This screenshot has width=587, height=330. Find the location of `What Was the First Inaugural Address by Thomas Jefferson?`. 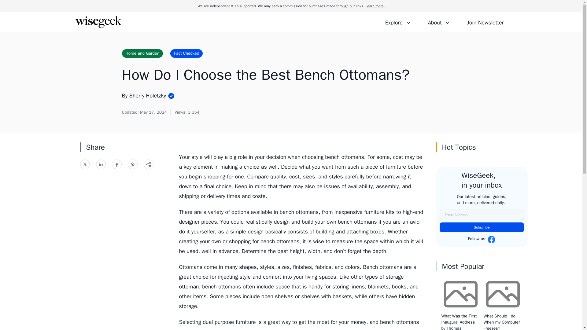

What Was the First Inaugural Address by Thomas Jefferson? is located at coordinates (459, 322).